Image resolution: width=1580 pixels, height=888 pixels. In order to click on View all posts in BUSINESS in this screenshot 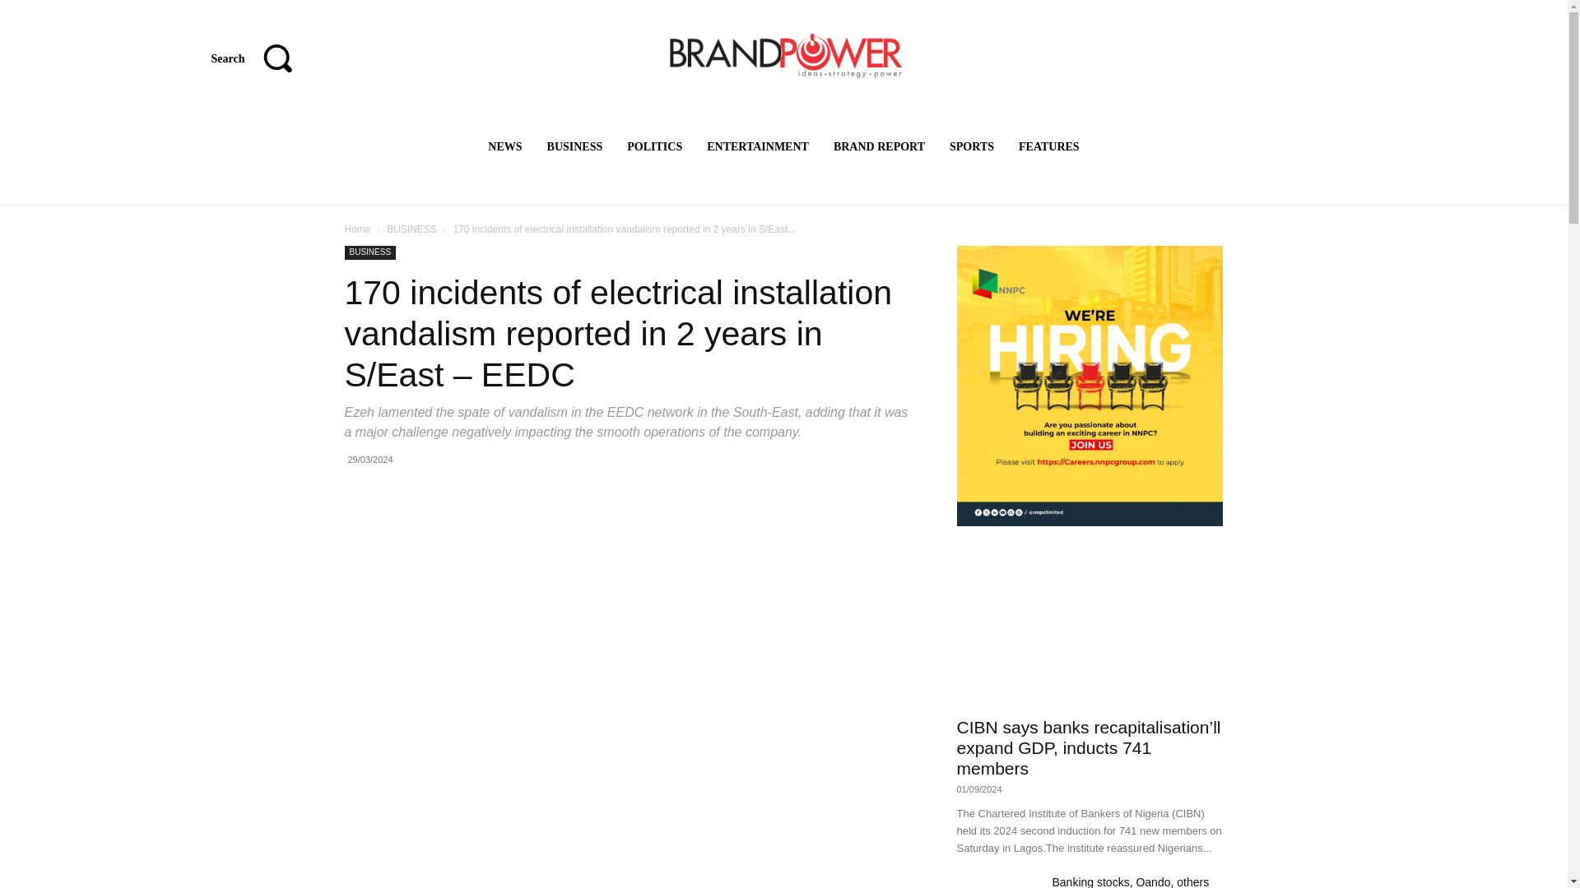, I will do `click(411, 229)`.